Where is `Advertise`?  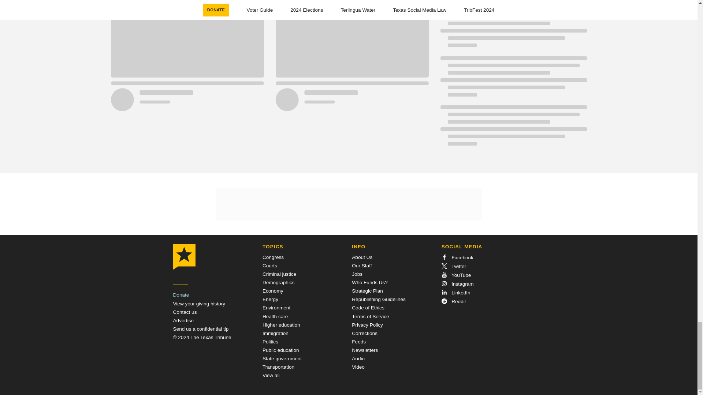
Advertise is located at coordinates (183, 320).